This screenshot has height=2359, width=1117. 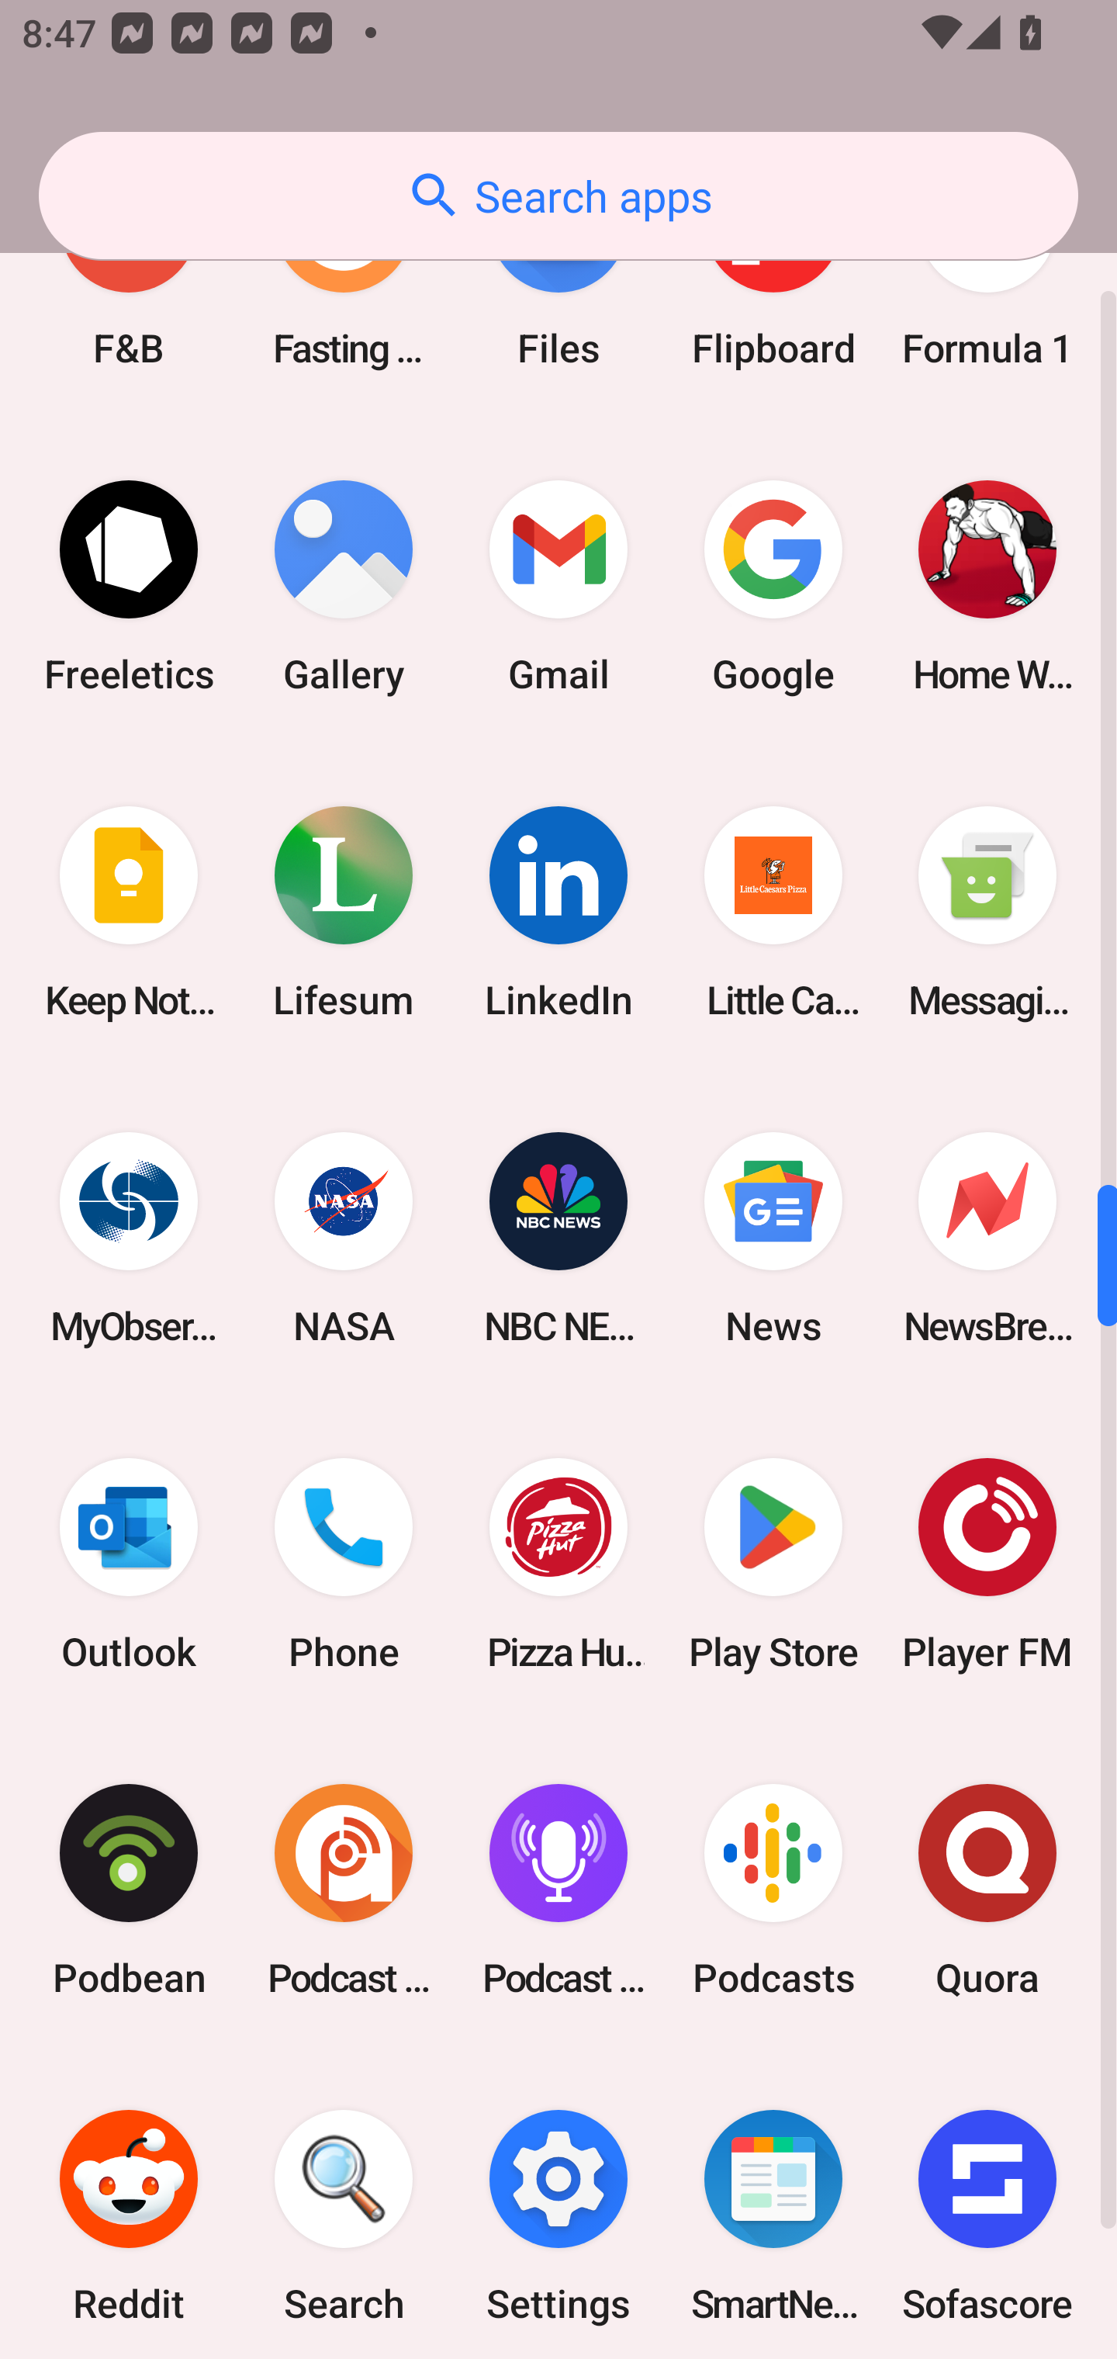 I want to click on Phone, so click(x=344, y=1564).